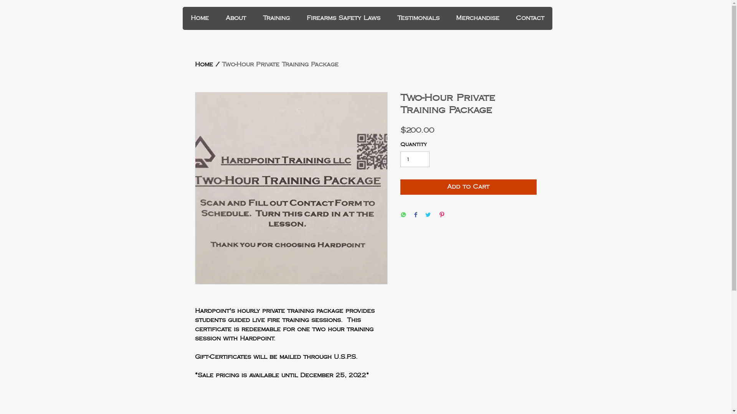  What do you see at coordinates (343, 18) in the screenshot?
I see `Firearms Safety Laws` at bounding box center [343, 18].